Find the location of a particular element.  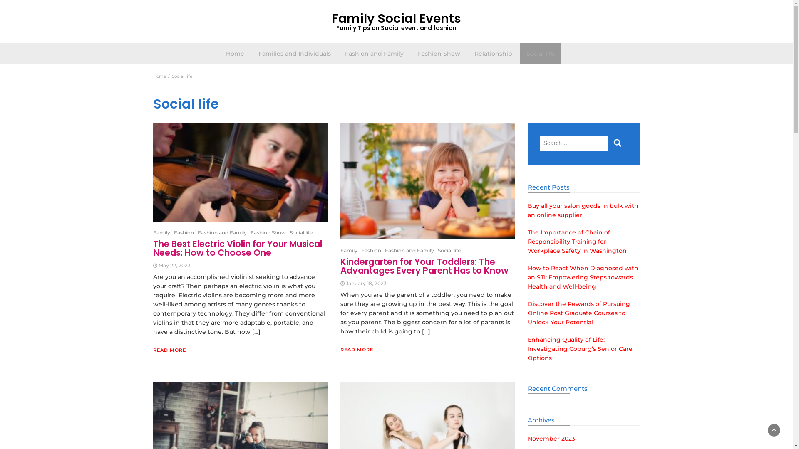

January 18, 2023 is located at coordinates (366, 284).